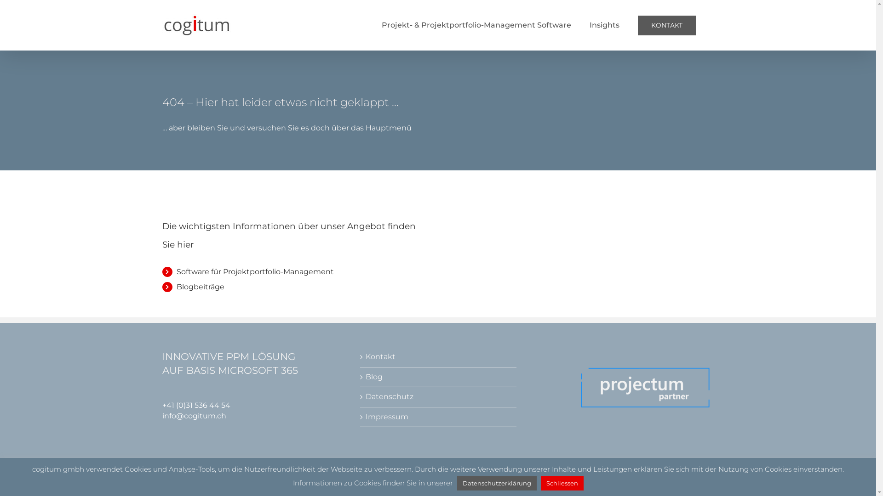  Describe the element at coordinates (438, 397) in the screenshot. I see `Datenschutz` at that location.